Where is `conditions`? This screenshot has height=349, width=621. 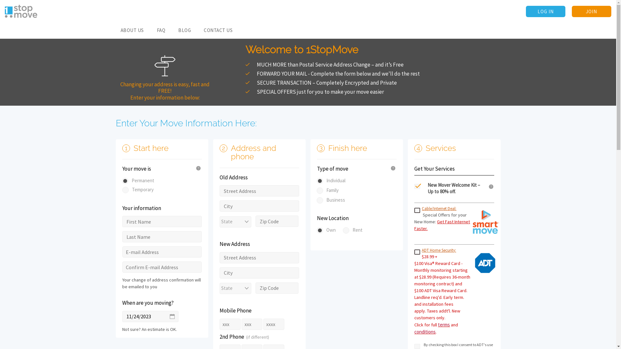 conditions is located at coordinates (425, 332).